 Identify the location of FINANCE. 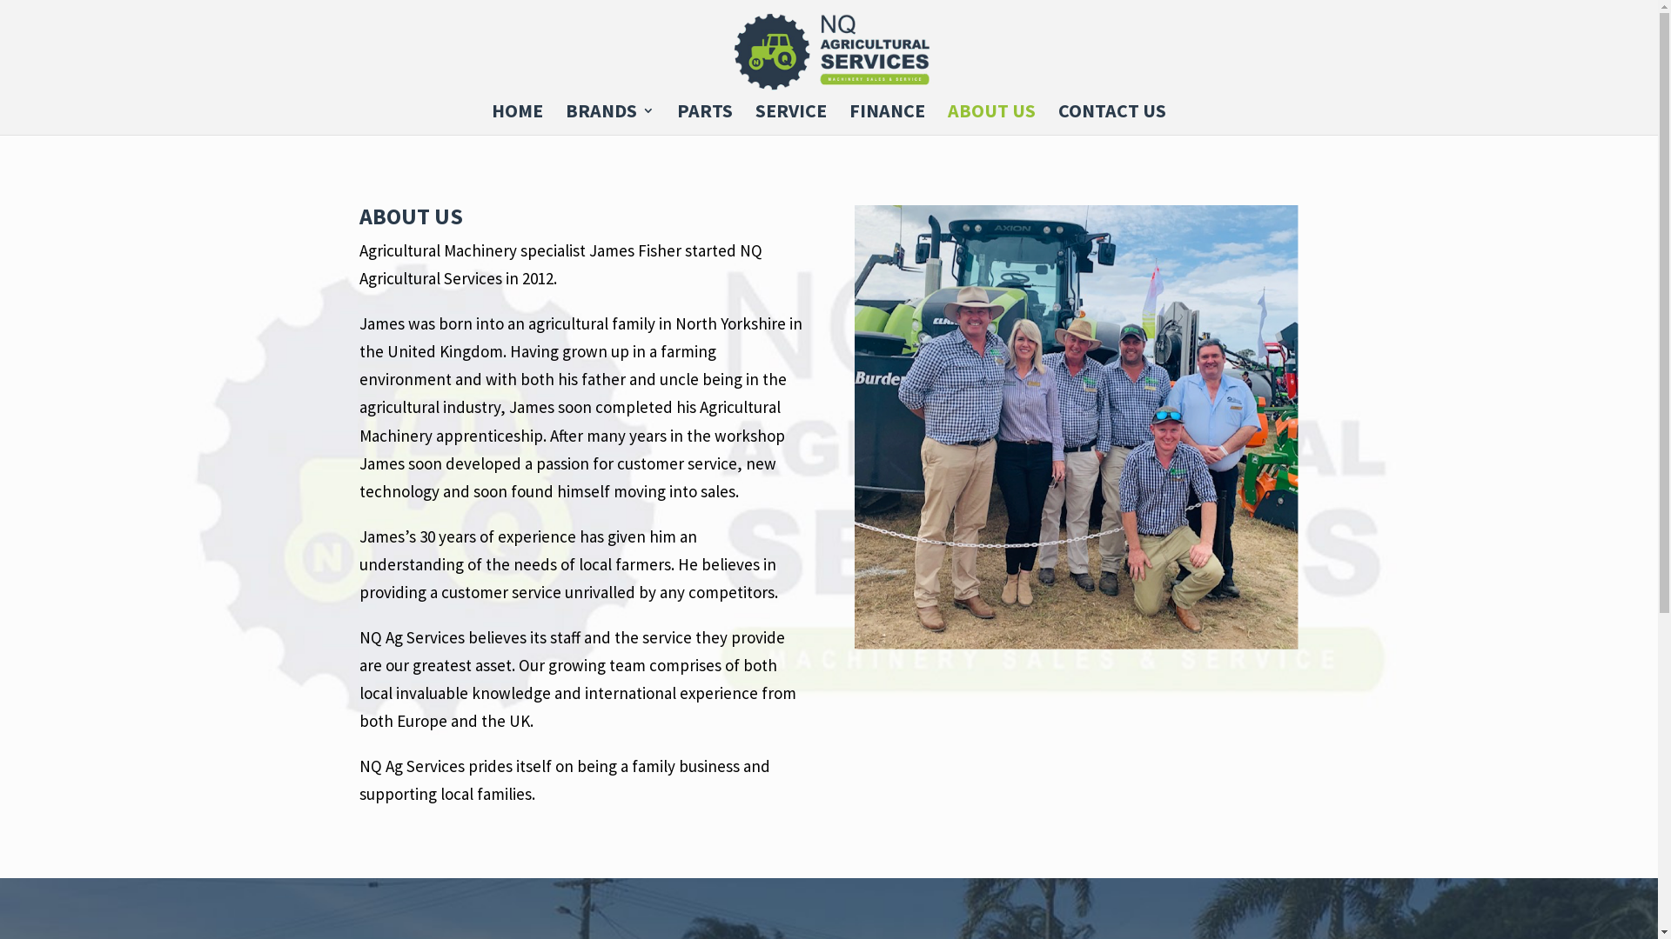
(888, 120).